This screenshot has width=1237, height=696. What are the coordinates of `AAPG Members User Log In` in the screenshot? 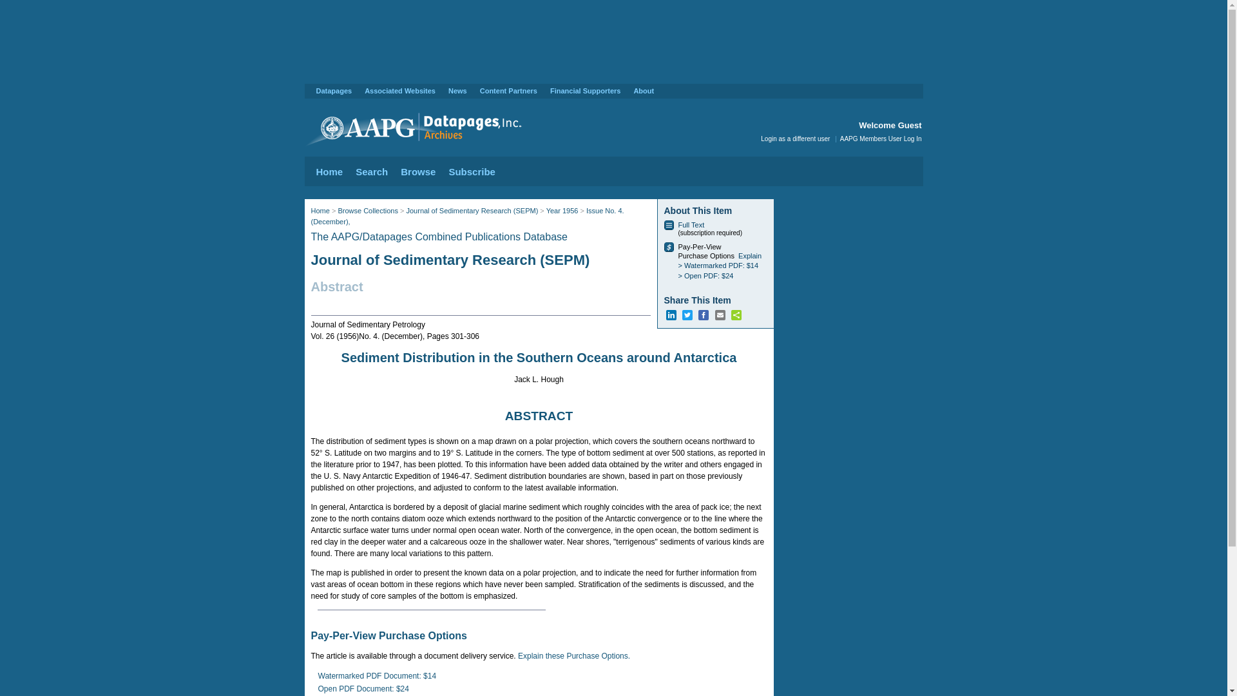 It's located at (880, 139).